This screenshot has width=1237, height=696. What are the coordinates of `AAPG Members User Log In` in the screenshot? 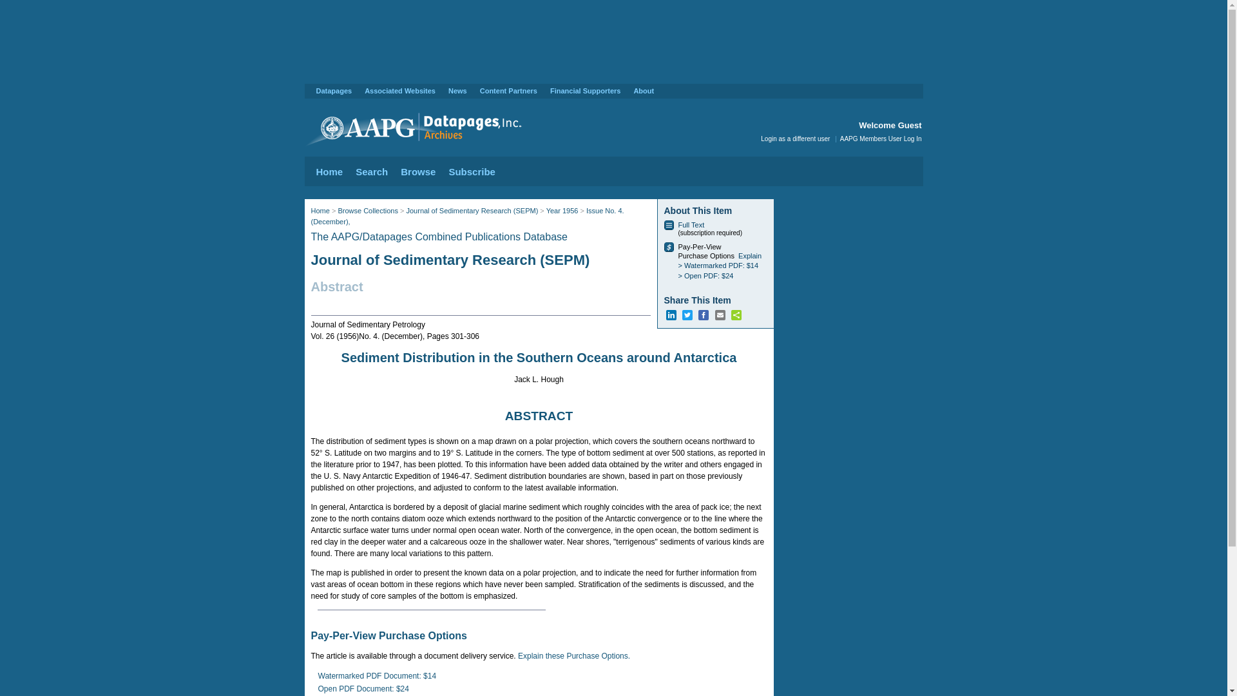 It's located at (880, 139).